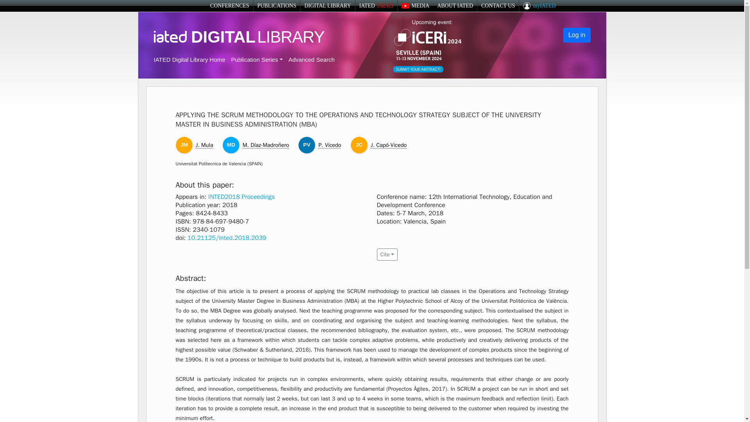  I want to click on IATED Digital Library Home, so click(189, 59).